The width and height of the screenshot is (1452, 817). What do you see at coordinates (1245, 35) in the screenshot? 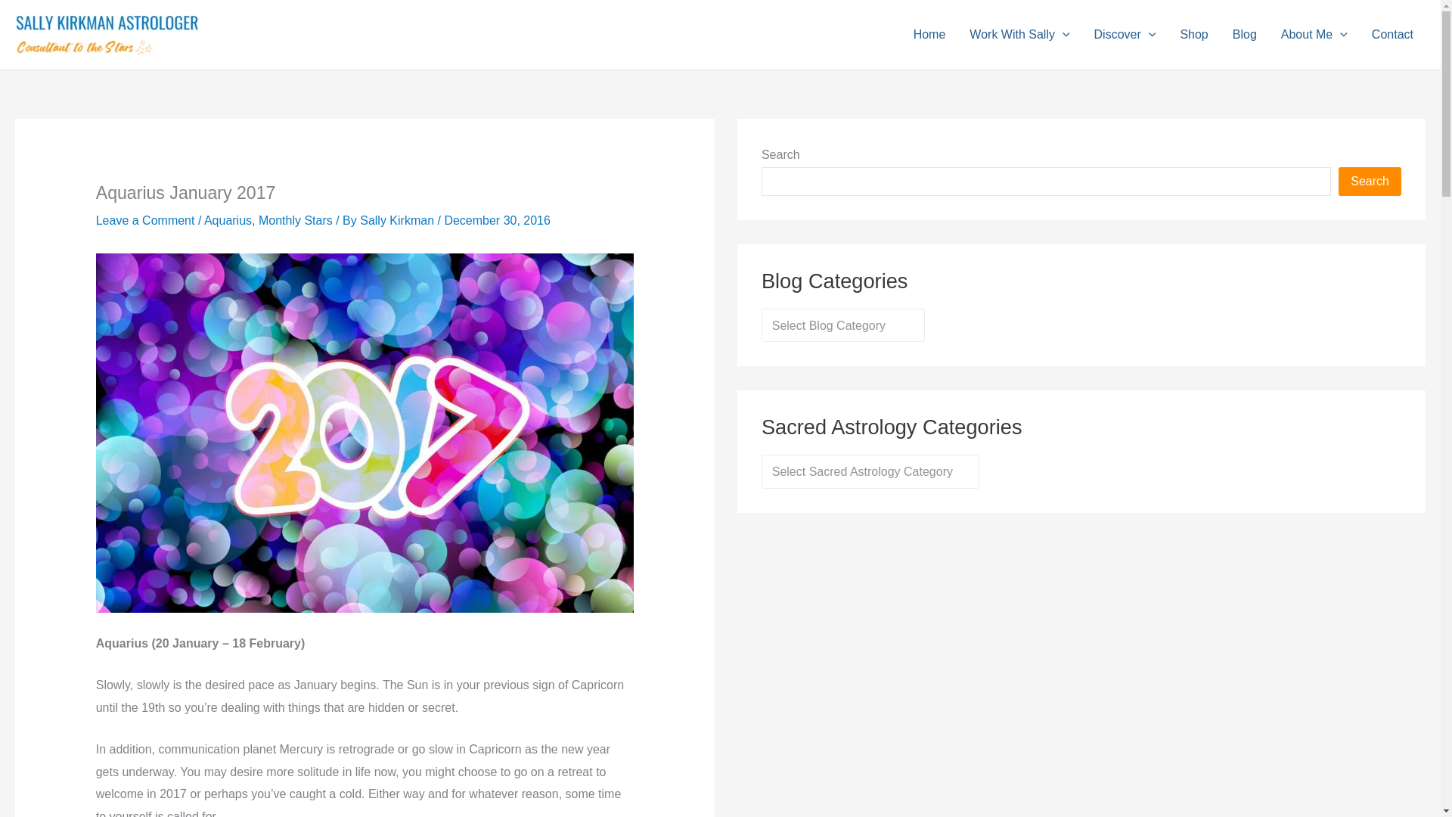
I see `Blog` at bounding box center [1245, 35].